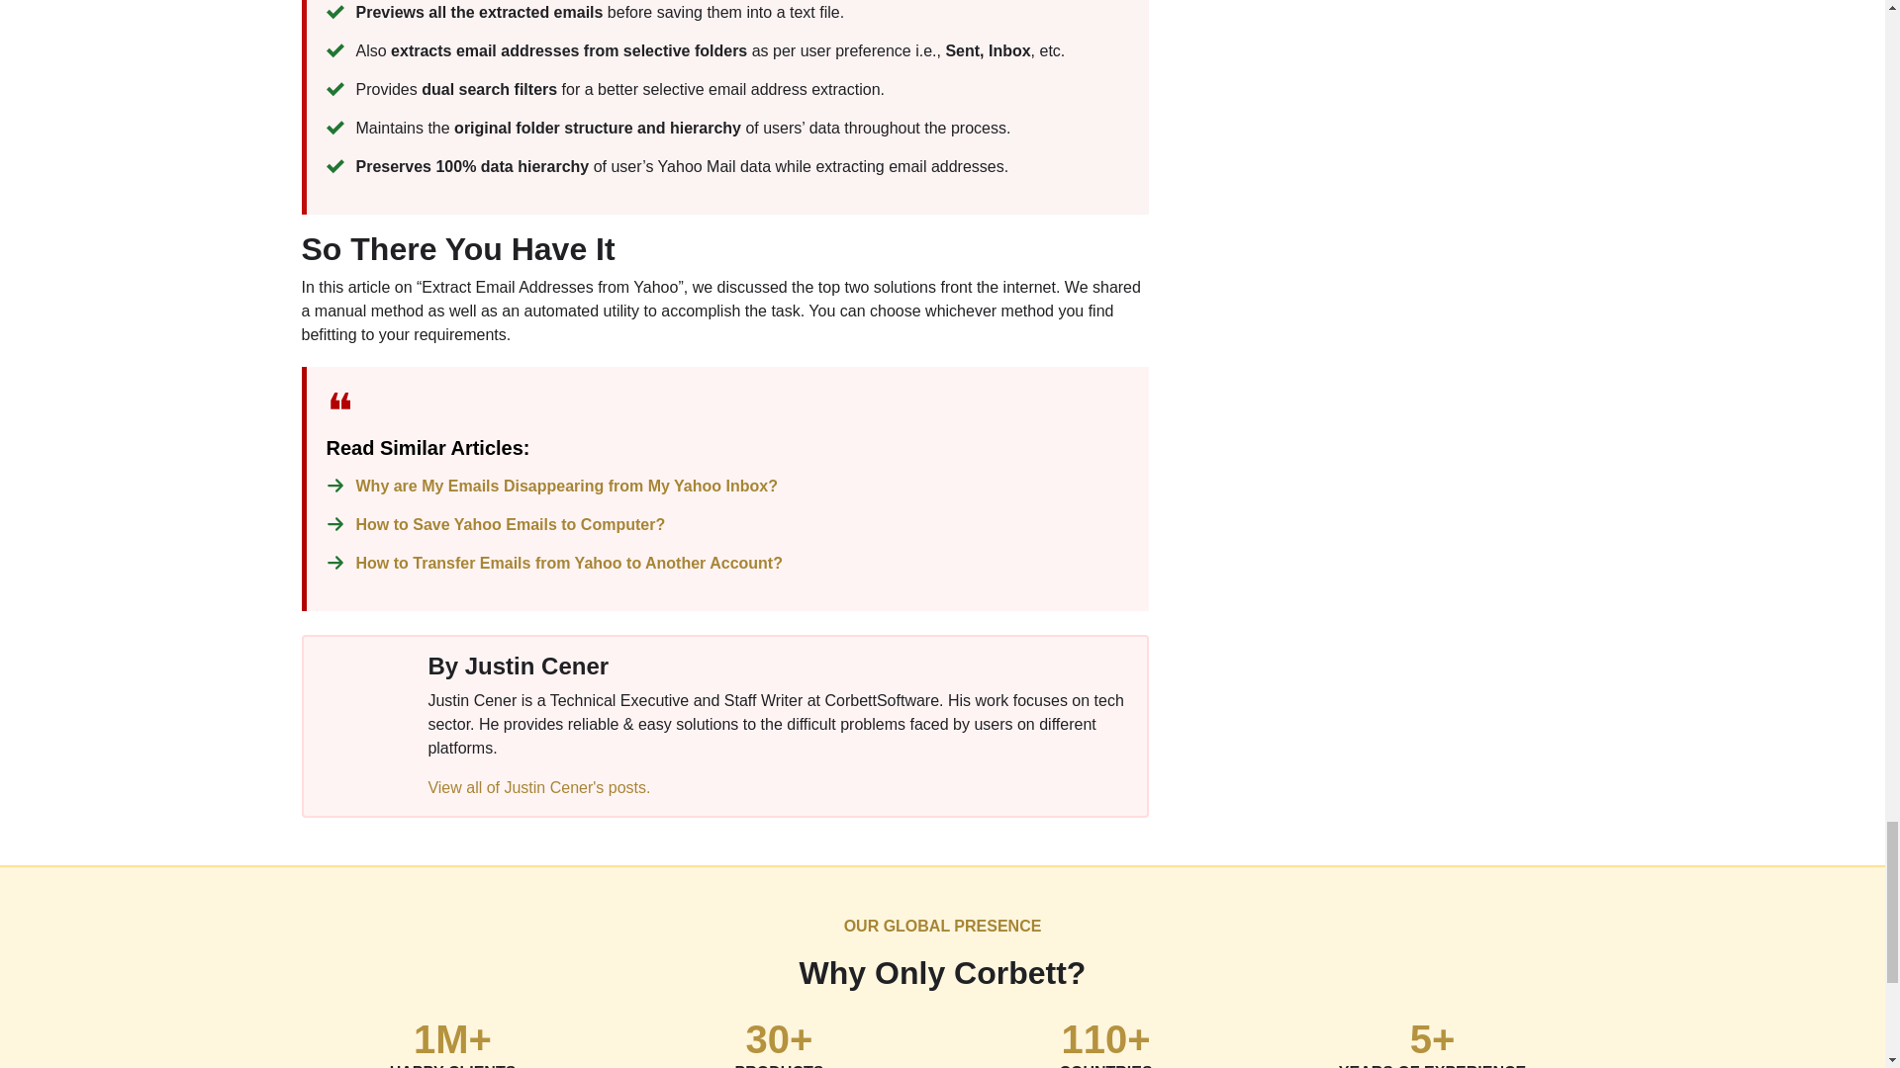 The width and height of the screenshot is (1900, 1068). What do you see at coordinates (566, 486) in the screenshot?
I see `Why are My Emails Disappearing from My Yahoo Inbox?` at bounding box center [566, 486].